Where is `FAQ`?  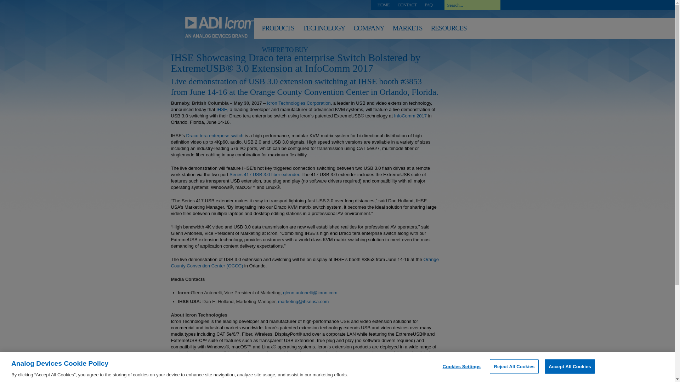
FAQ is located at coordinates (429, 5).